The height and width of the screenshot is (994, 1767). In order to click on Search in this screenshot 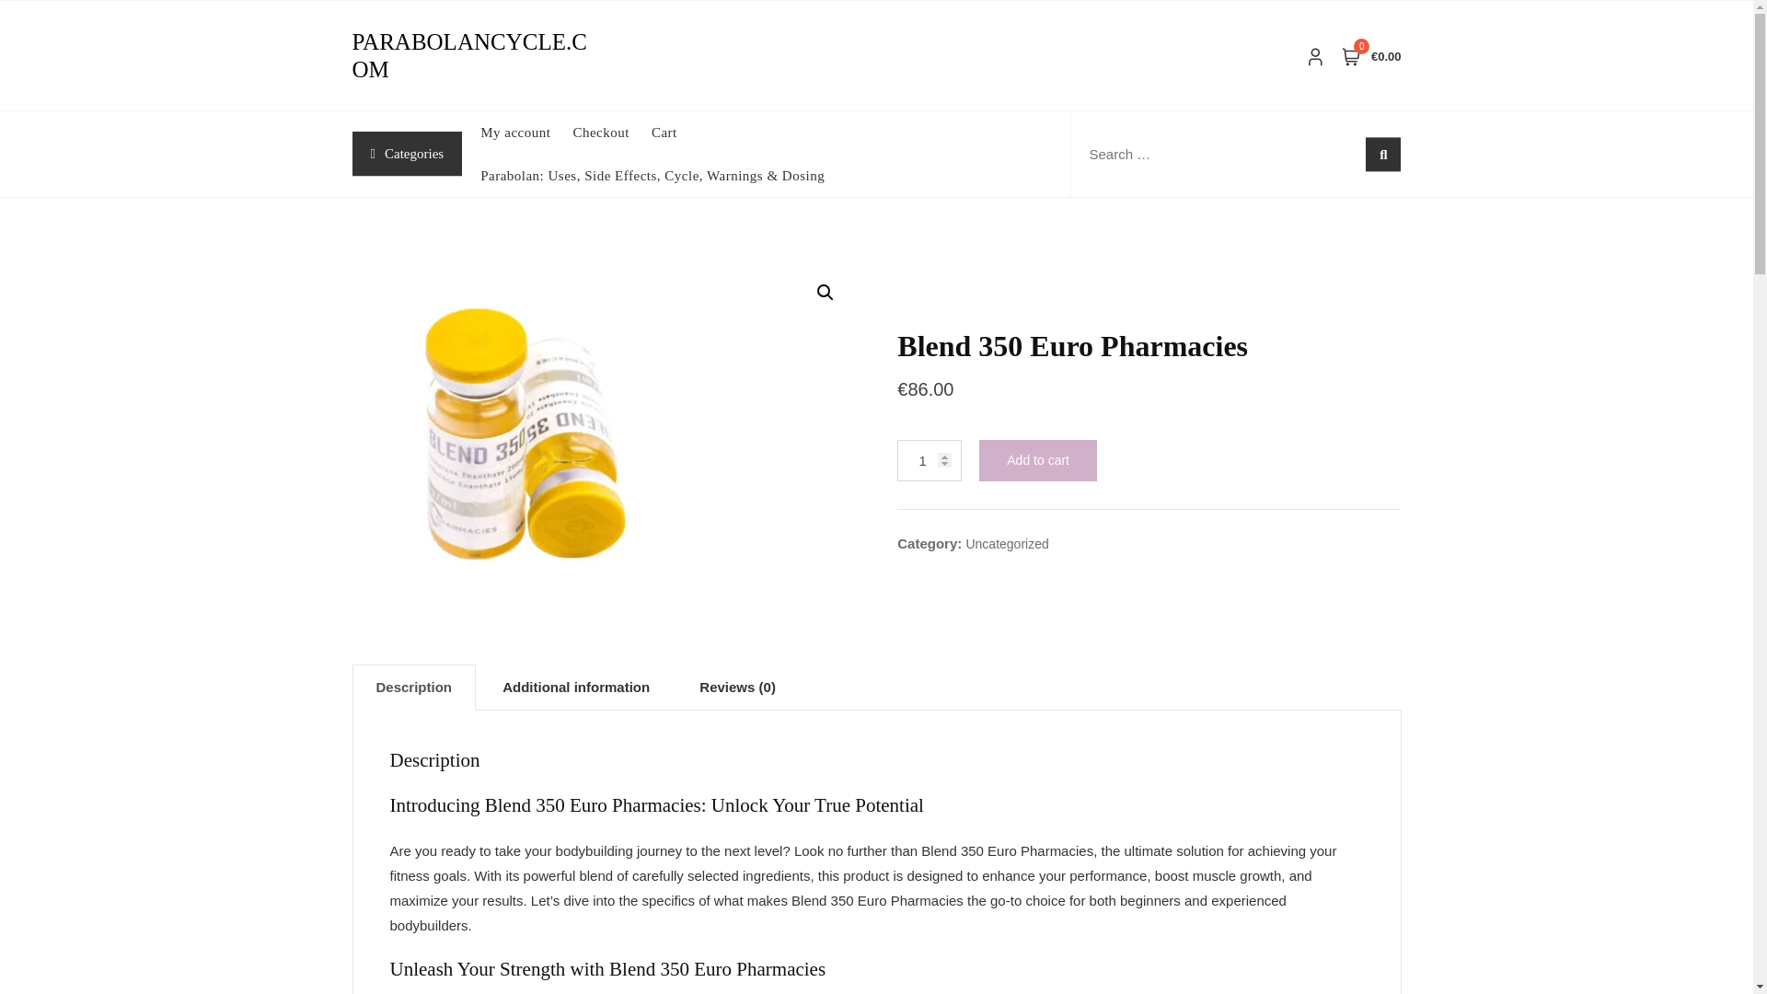, I will do `click(166, 7)`.